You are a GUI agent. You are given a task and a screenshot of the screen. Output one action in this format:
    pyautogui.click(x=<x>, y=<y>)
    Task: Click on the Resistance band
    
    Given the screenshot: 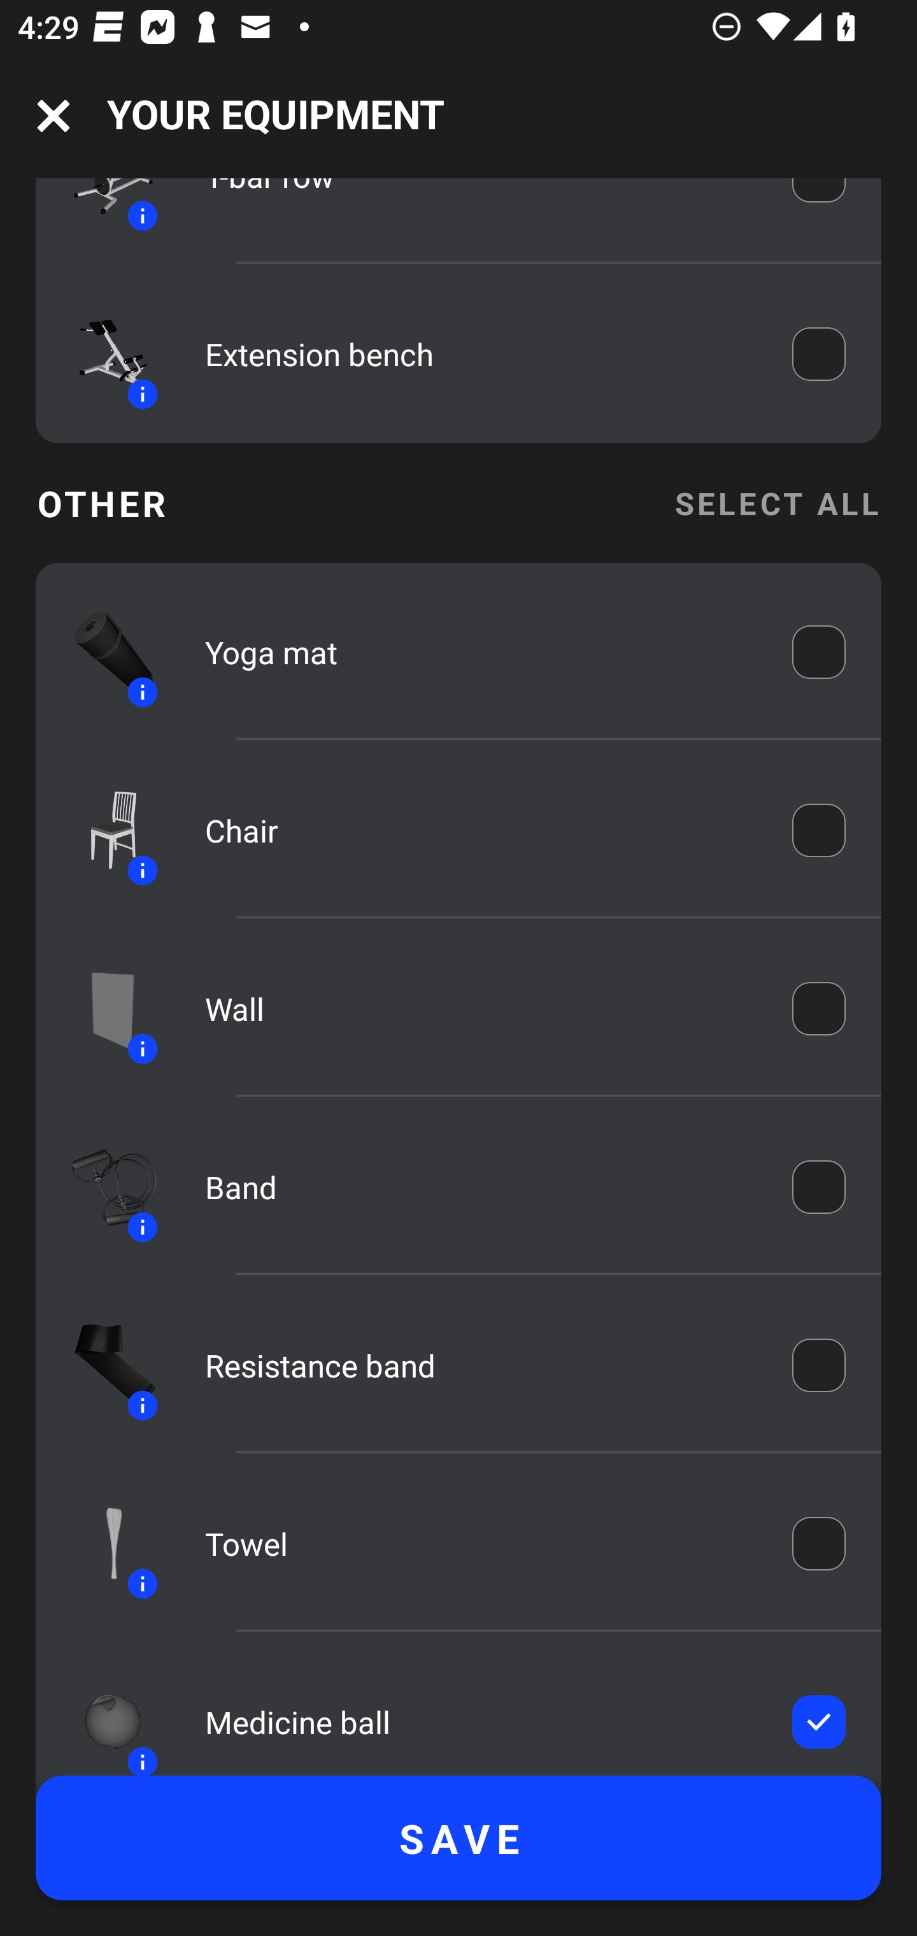 What is the action you would take?
    pyautogui.click(x=481, y=1365)
    